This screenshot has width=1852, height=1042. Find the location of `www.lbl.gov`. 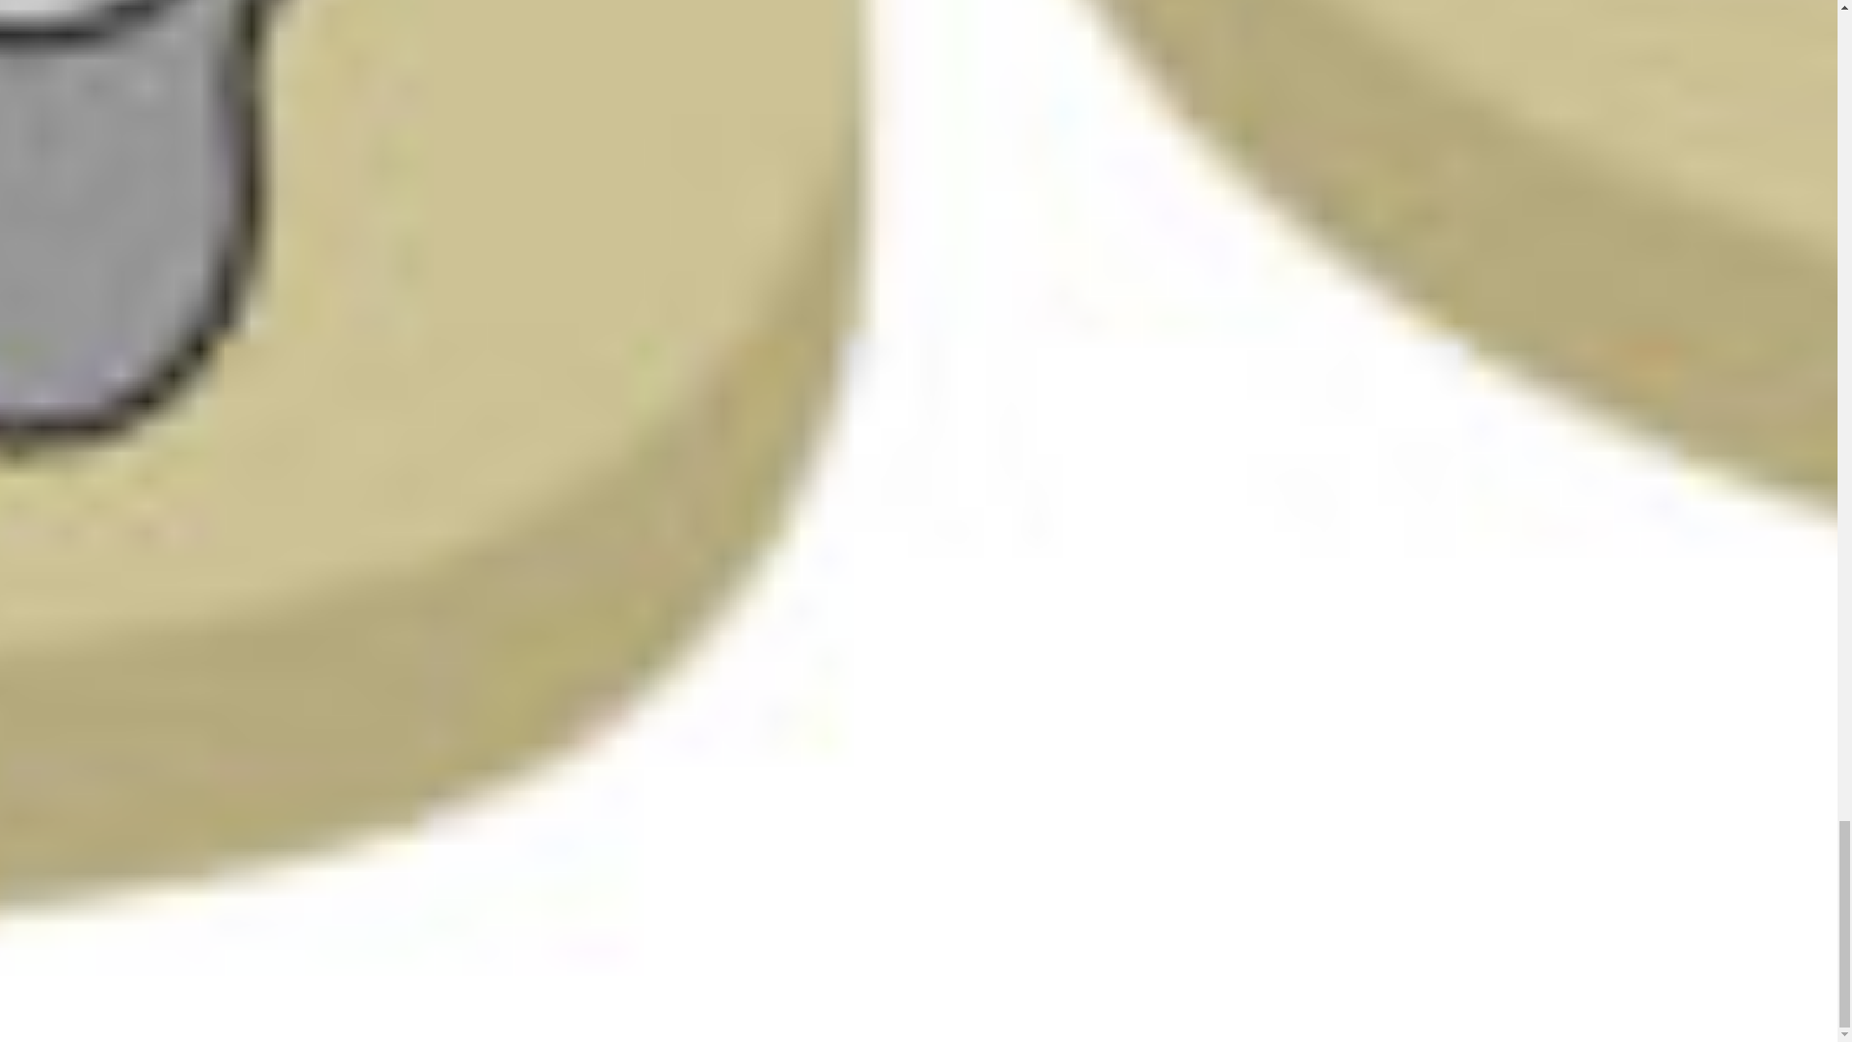

www.lbl.gov is located at coordinates (1538, 683).